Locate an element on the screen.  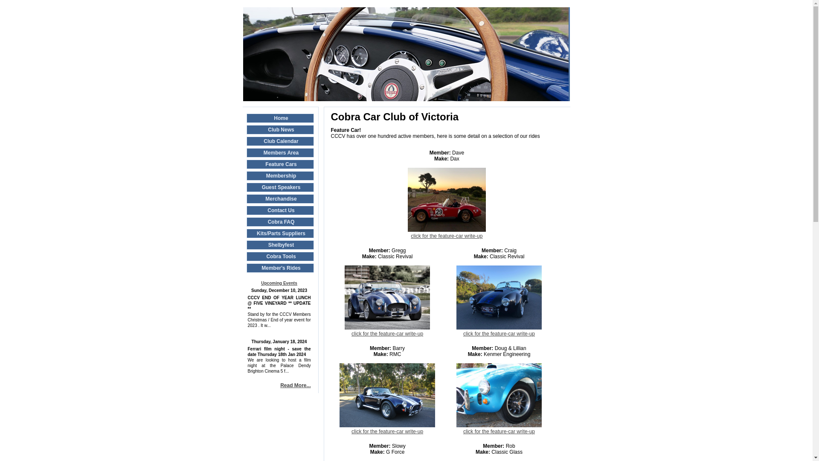
click for the feature-car write-up is located at coordinates (499, 429).